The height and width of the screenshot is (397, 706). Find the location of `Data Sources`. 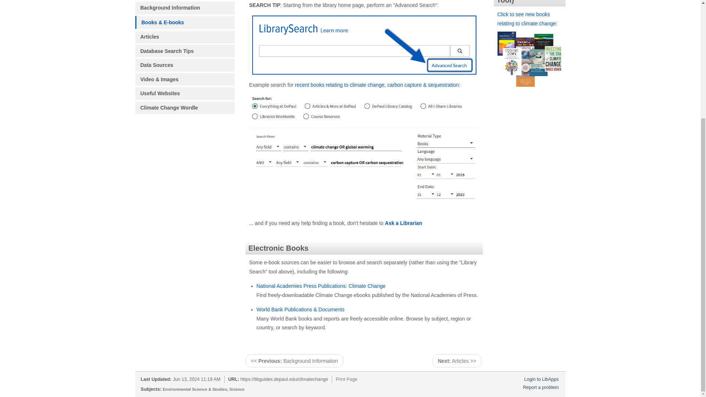

Data Sources is located at coordinates (185, 65).